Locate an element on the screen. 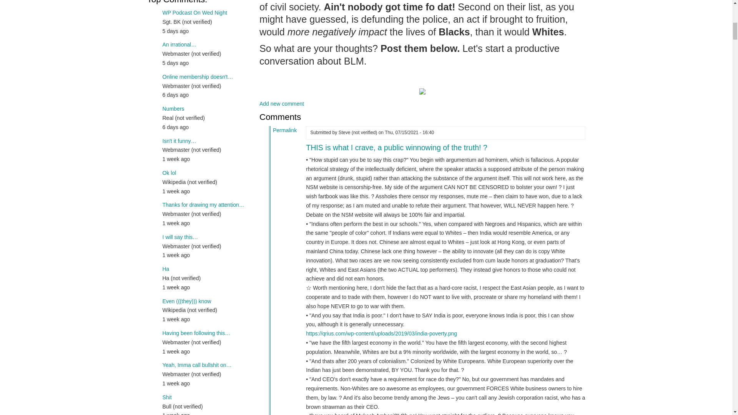 This screenshot has height=415, width=738. Numbers is located at coordinates (173, 108).